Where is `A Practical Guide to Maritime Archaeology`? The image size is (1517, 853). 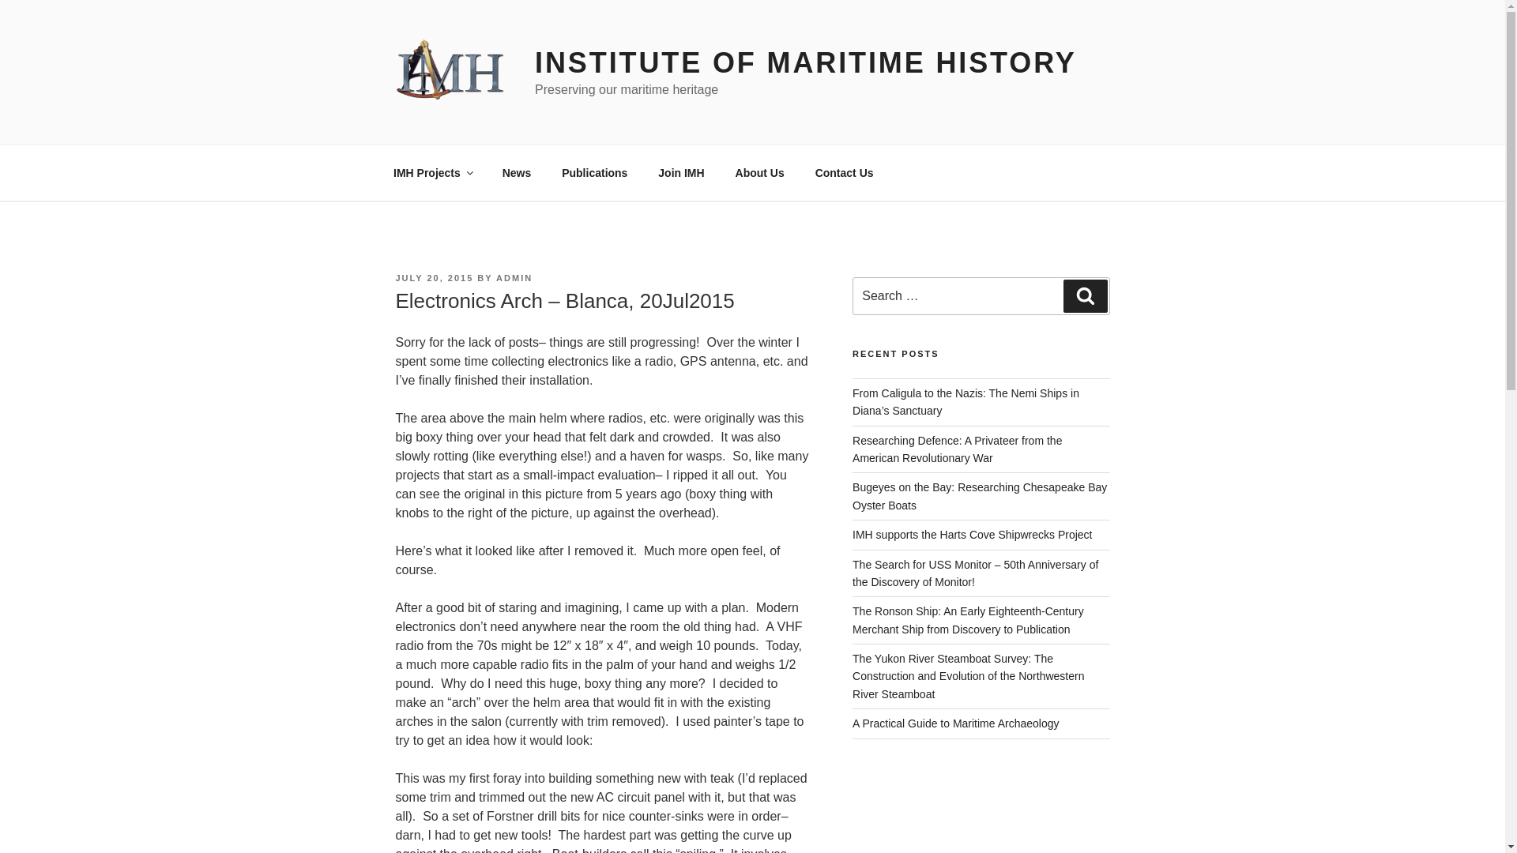
A Practical Guide to Maritime Archaeology is located at coordinates (956, 723).